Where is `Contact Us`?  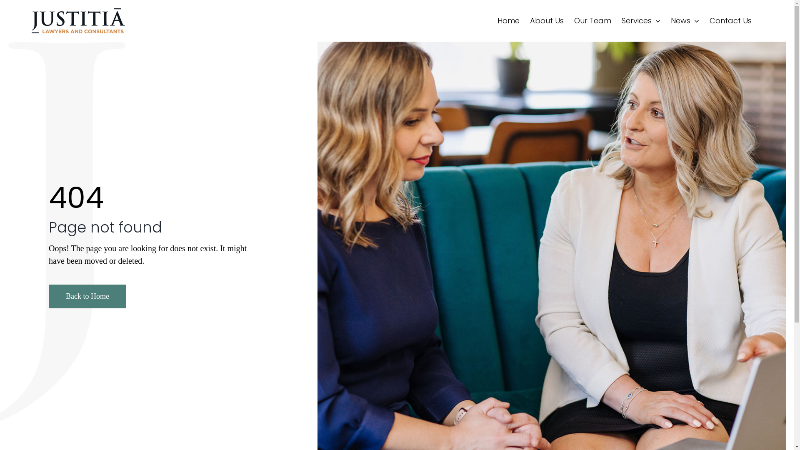 Contact Us is located at coordinates (731, 21).